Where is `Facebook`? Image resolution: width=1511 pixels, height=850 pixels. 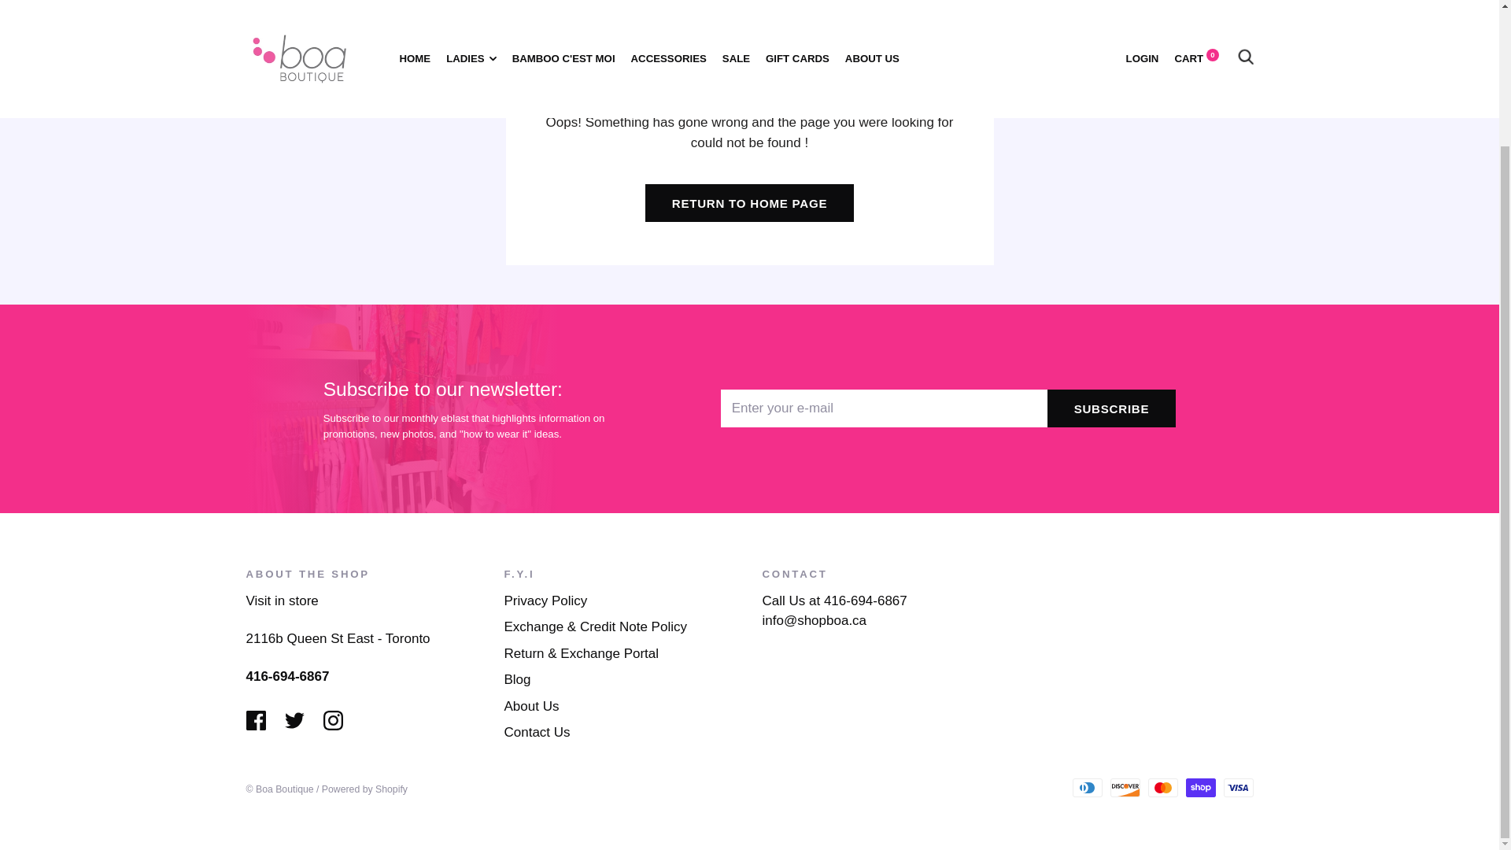
Facebook is located at coordinates (255, 719).